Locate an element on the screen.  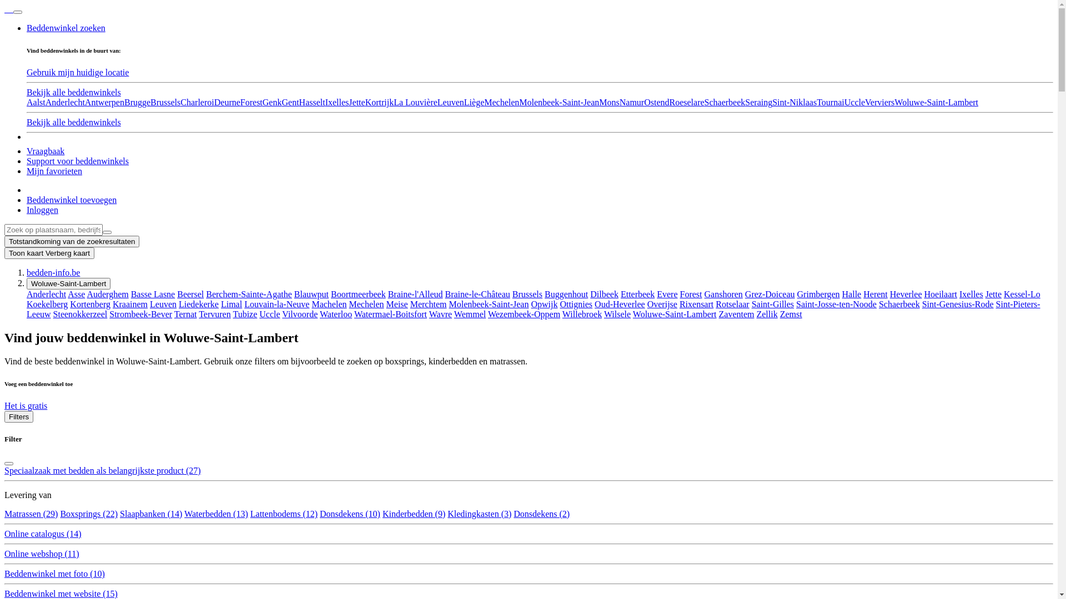
Buggenhout is located at coordinates (566, 294).